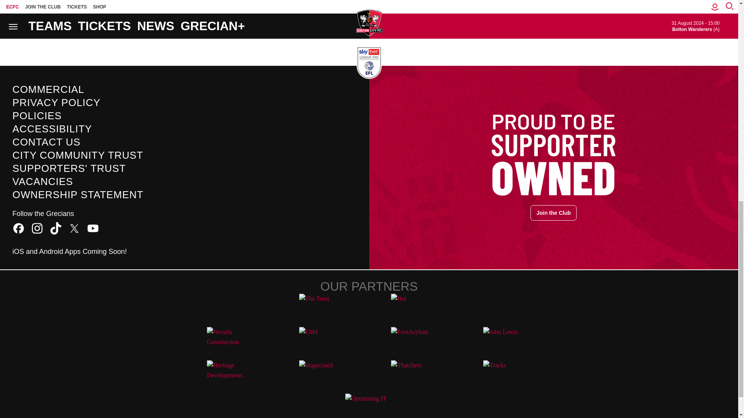 The width and height of the screenshot is (744, 418). I want to click on HEL, so click(415, 307).